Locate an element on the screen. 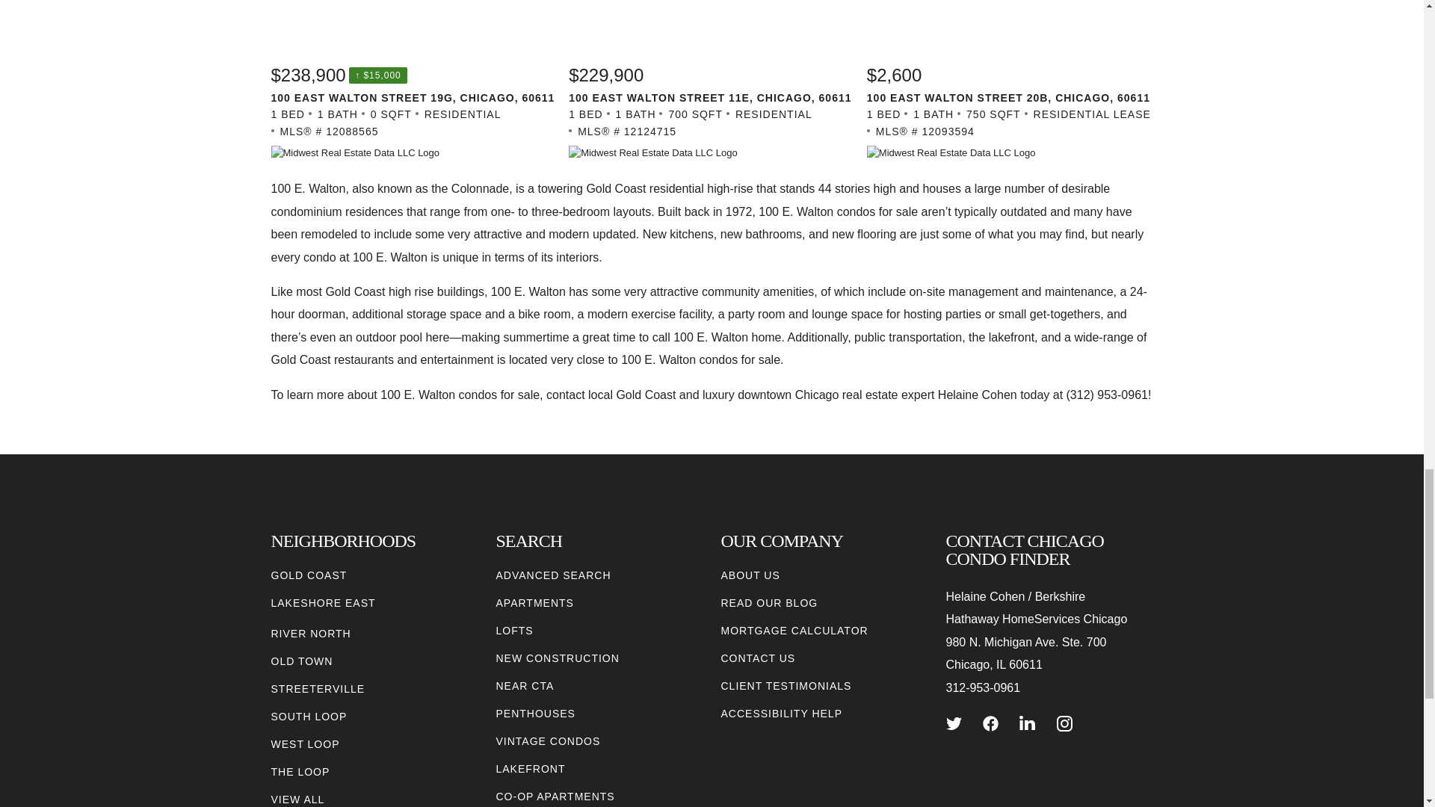 This screenshot has height=807, width=1435. TWITTER is located at coordinates (954, 723).